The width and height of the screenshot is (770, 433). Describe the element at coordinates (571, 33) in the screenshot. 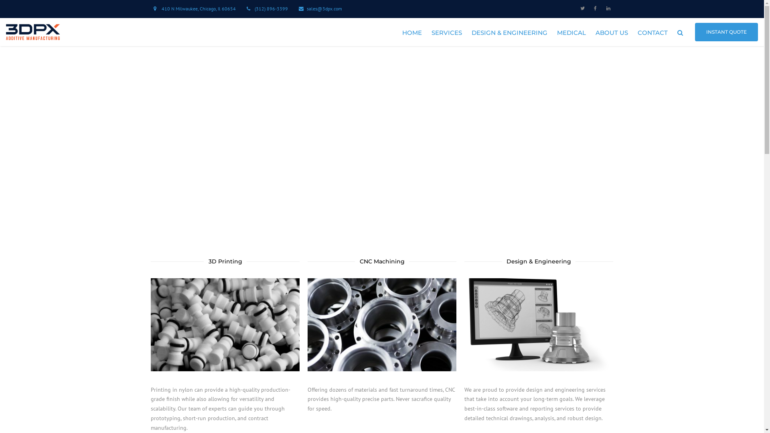

I see `MEDICAL` at that location.